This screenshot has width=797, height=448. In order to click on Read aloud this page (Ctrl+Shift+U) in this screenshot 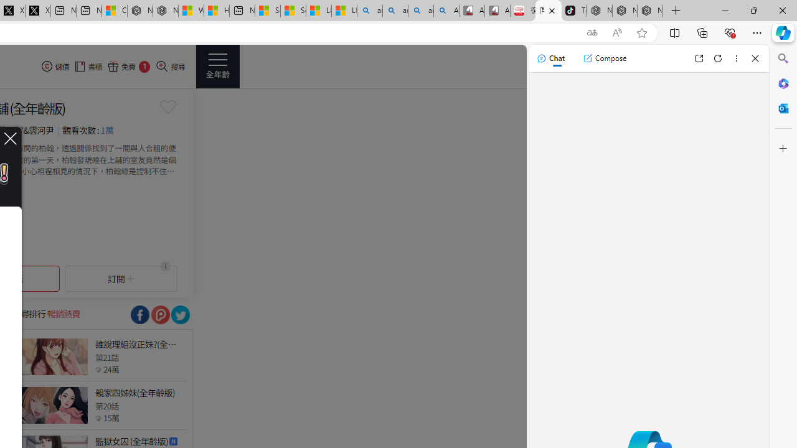, I will do `click(617, 33)`.